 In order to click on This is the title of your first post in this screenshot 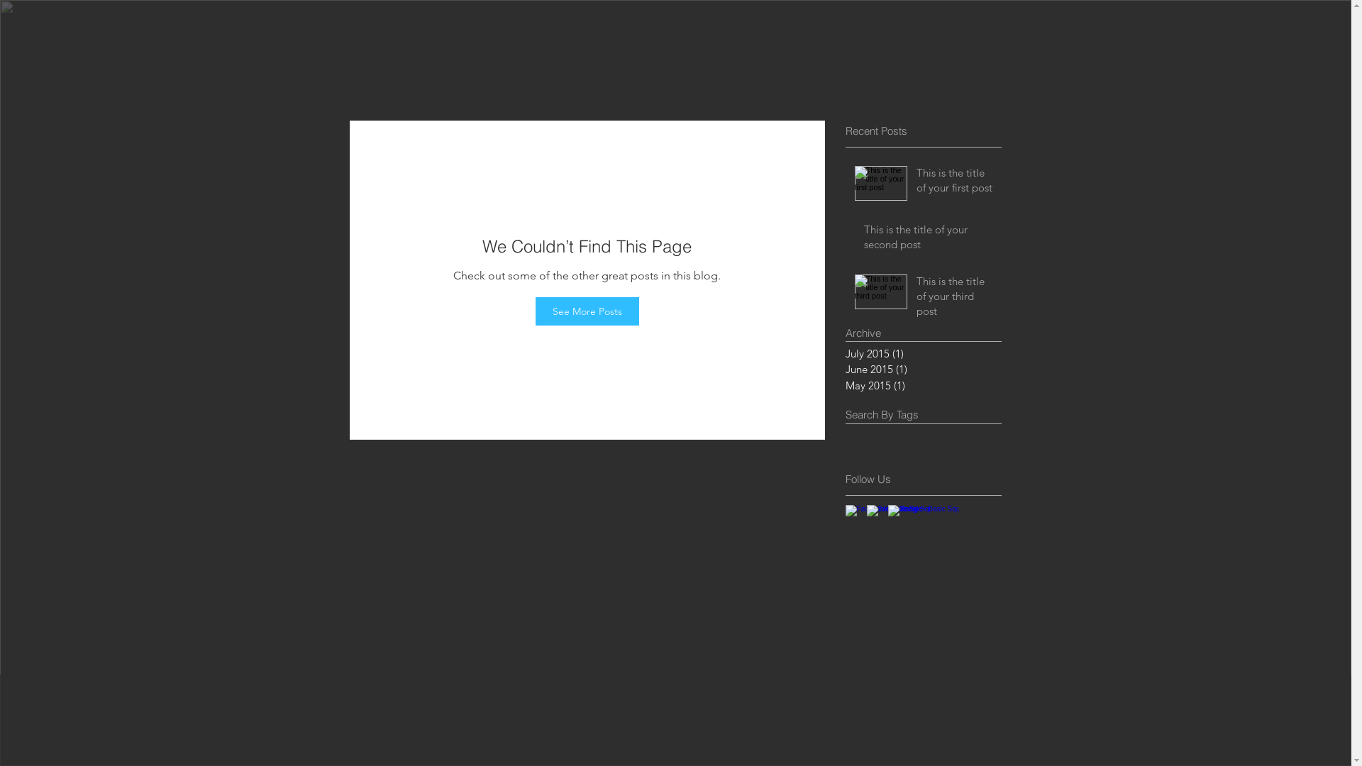, I will do `click(955, 183)`.